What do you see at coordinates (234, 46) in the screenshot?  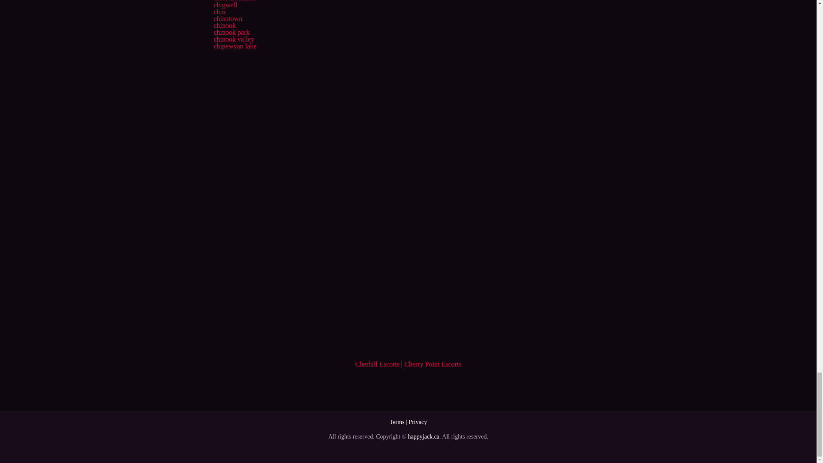 I see `chipewyan lake` at bounding box center [234, 46].